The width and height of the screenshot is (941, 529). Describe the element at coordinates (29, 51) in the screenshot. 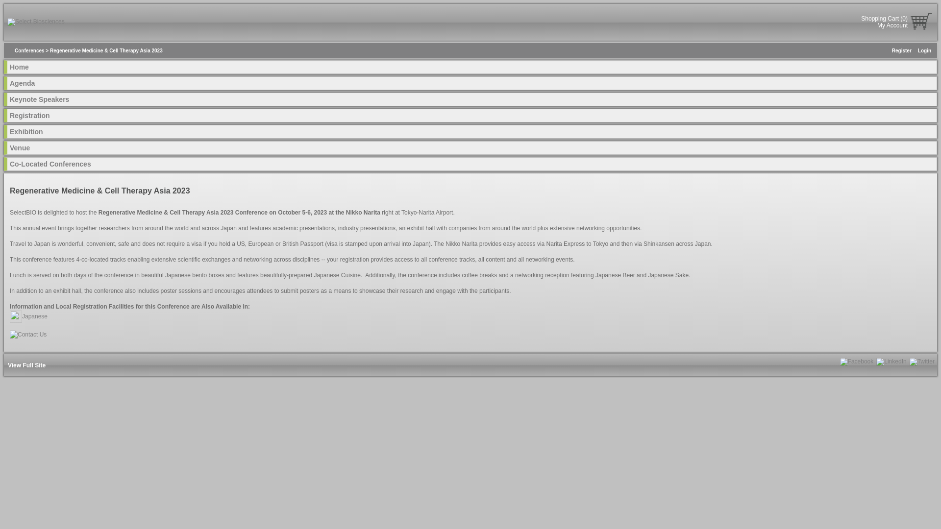

I see `Conferences` at that location.